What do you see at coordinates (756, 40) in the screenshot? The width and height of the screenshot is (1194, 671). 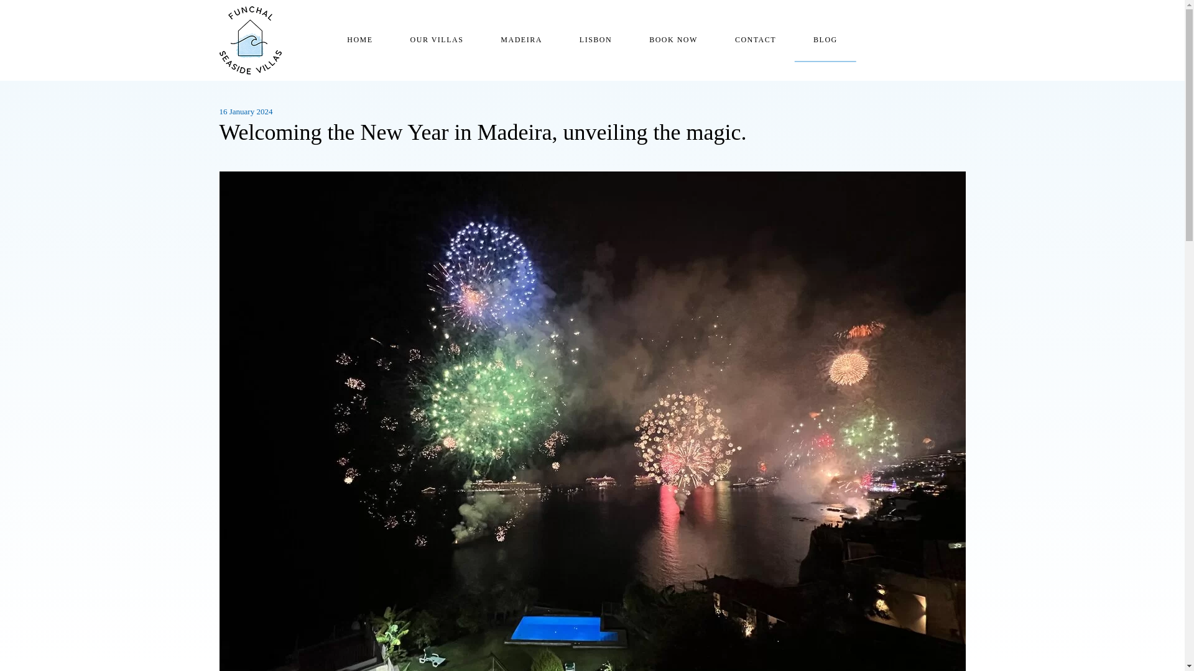 I see `CONTACT` at bounding box center [756, 40].